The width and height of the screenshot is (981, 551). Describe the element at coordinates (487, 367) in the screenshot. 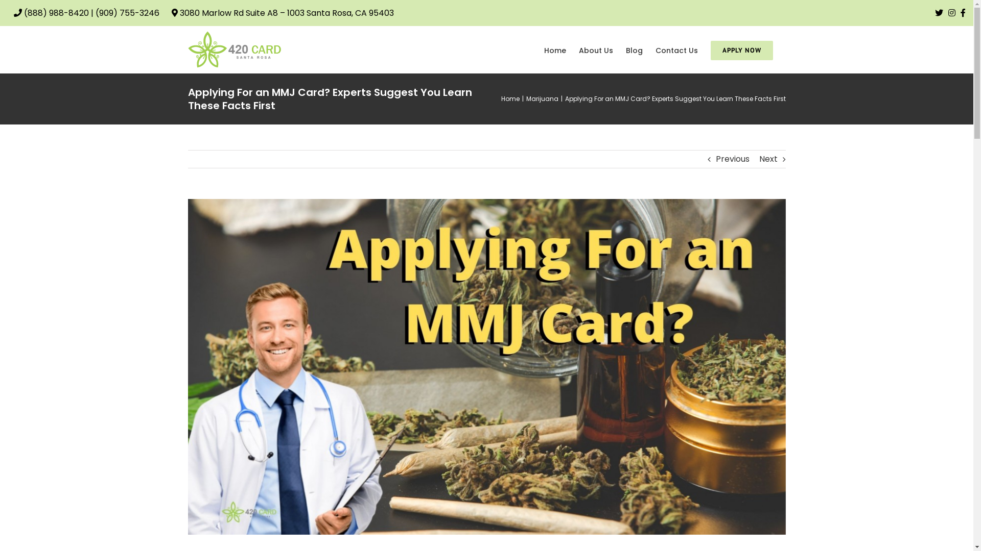

I see `View Larger Image` at that location.